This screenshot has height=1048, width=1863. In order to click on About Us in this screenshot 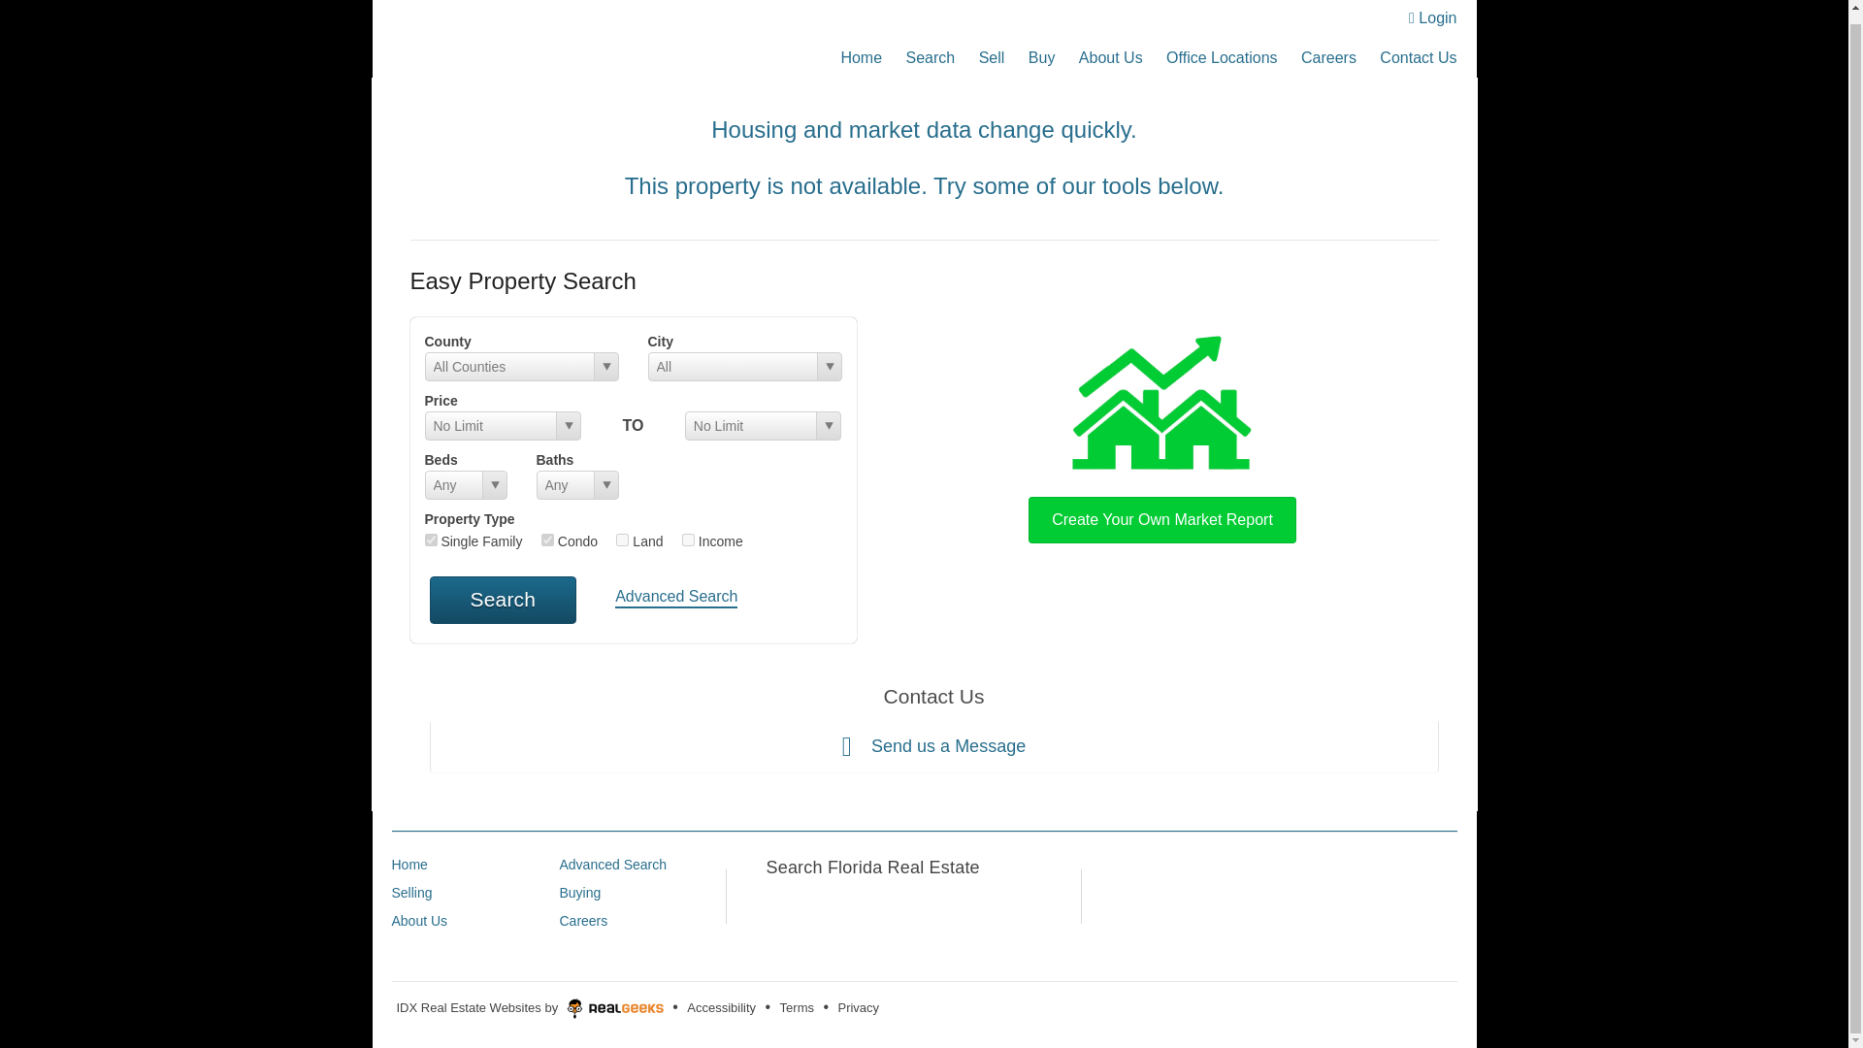, I will do `click(1110, 49)`.